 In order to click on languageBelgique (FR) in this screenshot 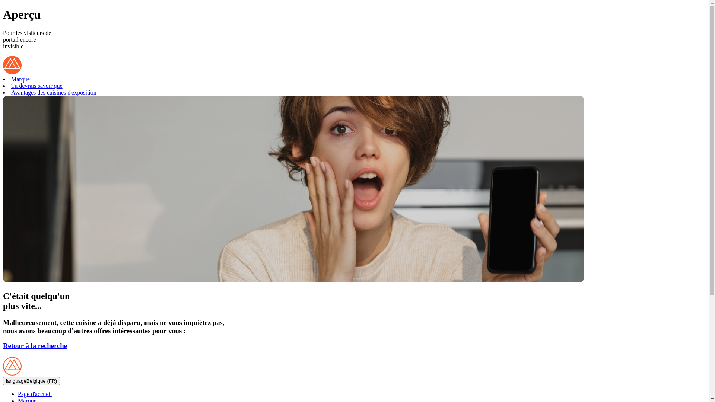, I will do `click(31, 381)`.